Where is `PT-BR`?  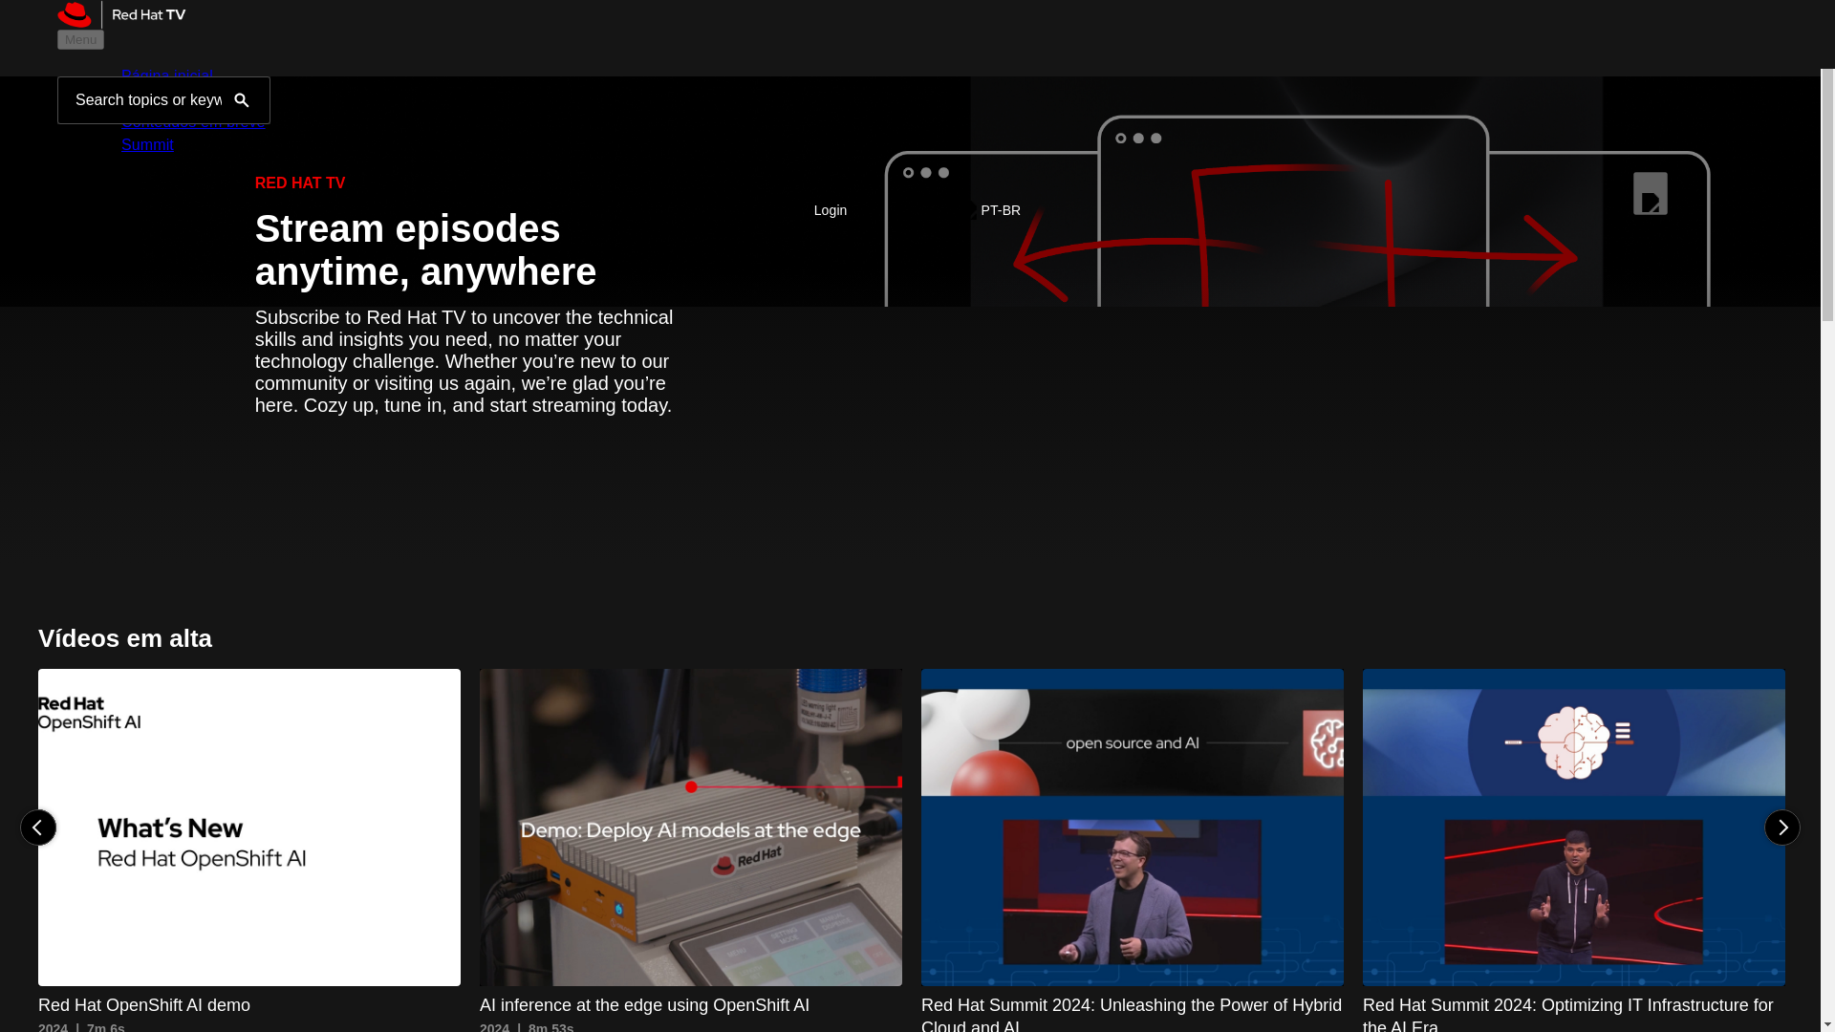 PT-BR is located at coordinates (469, 248).